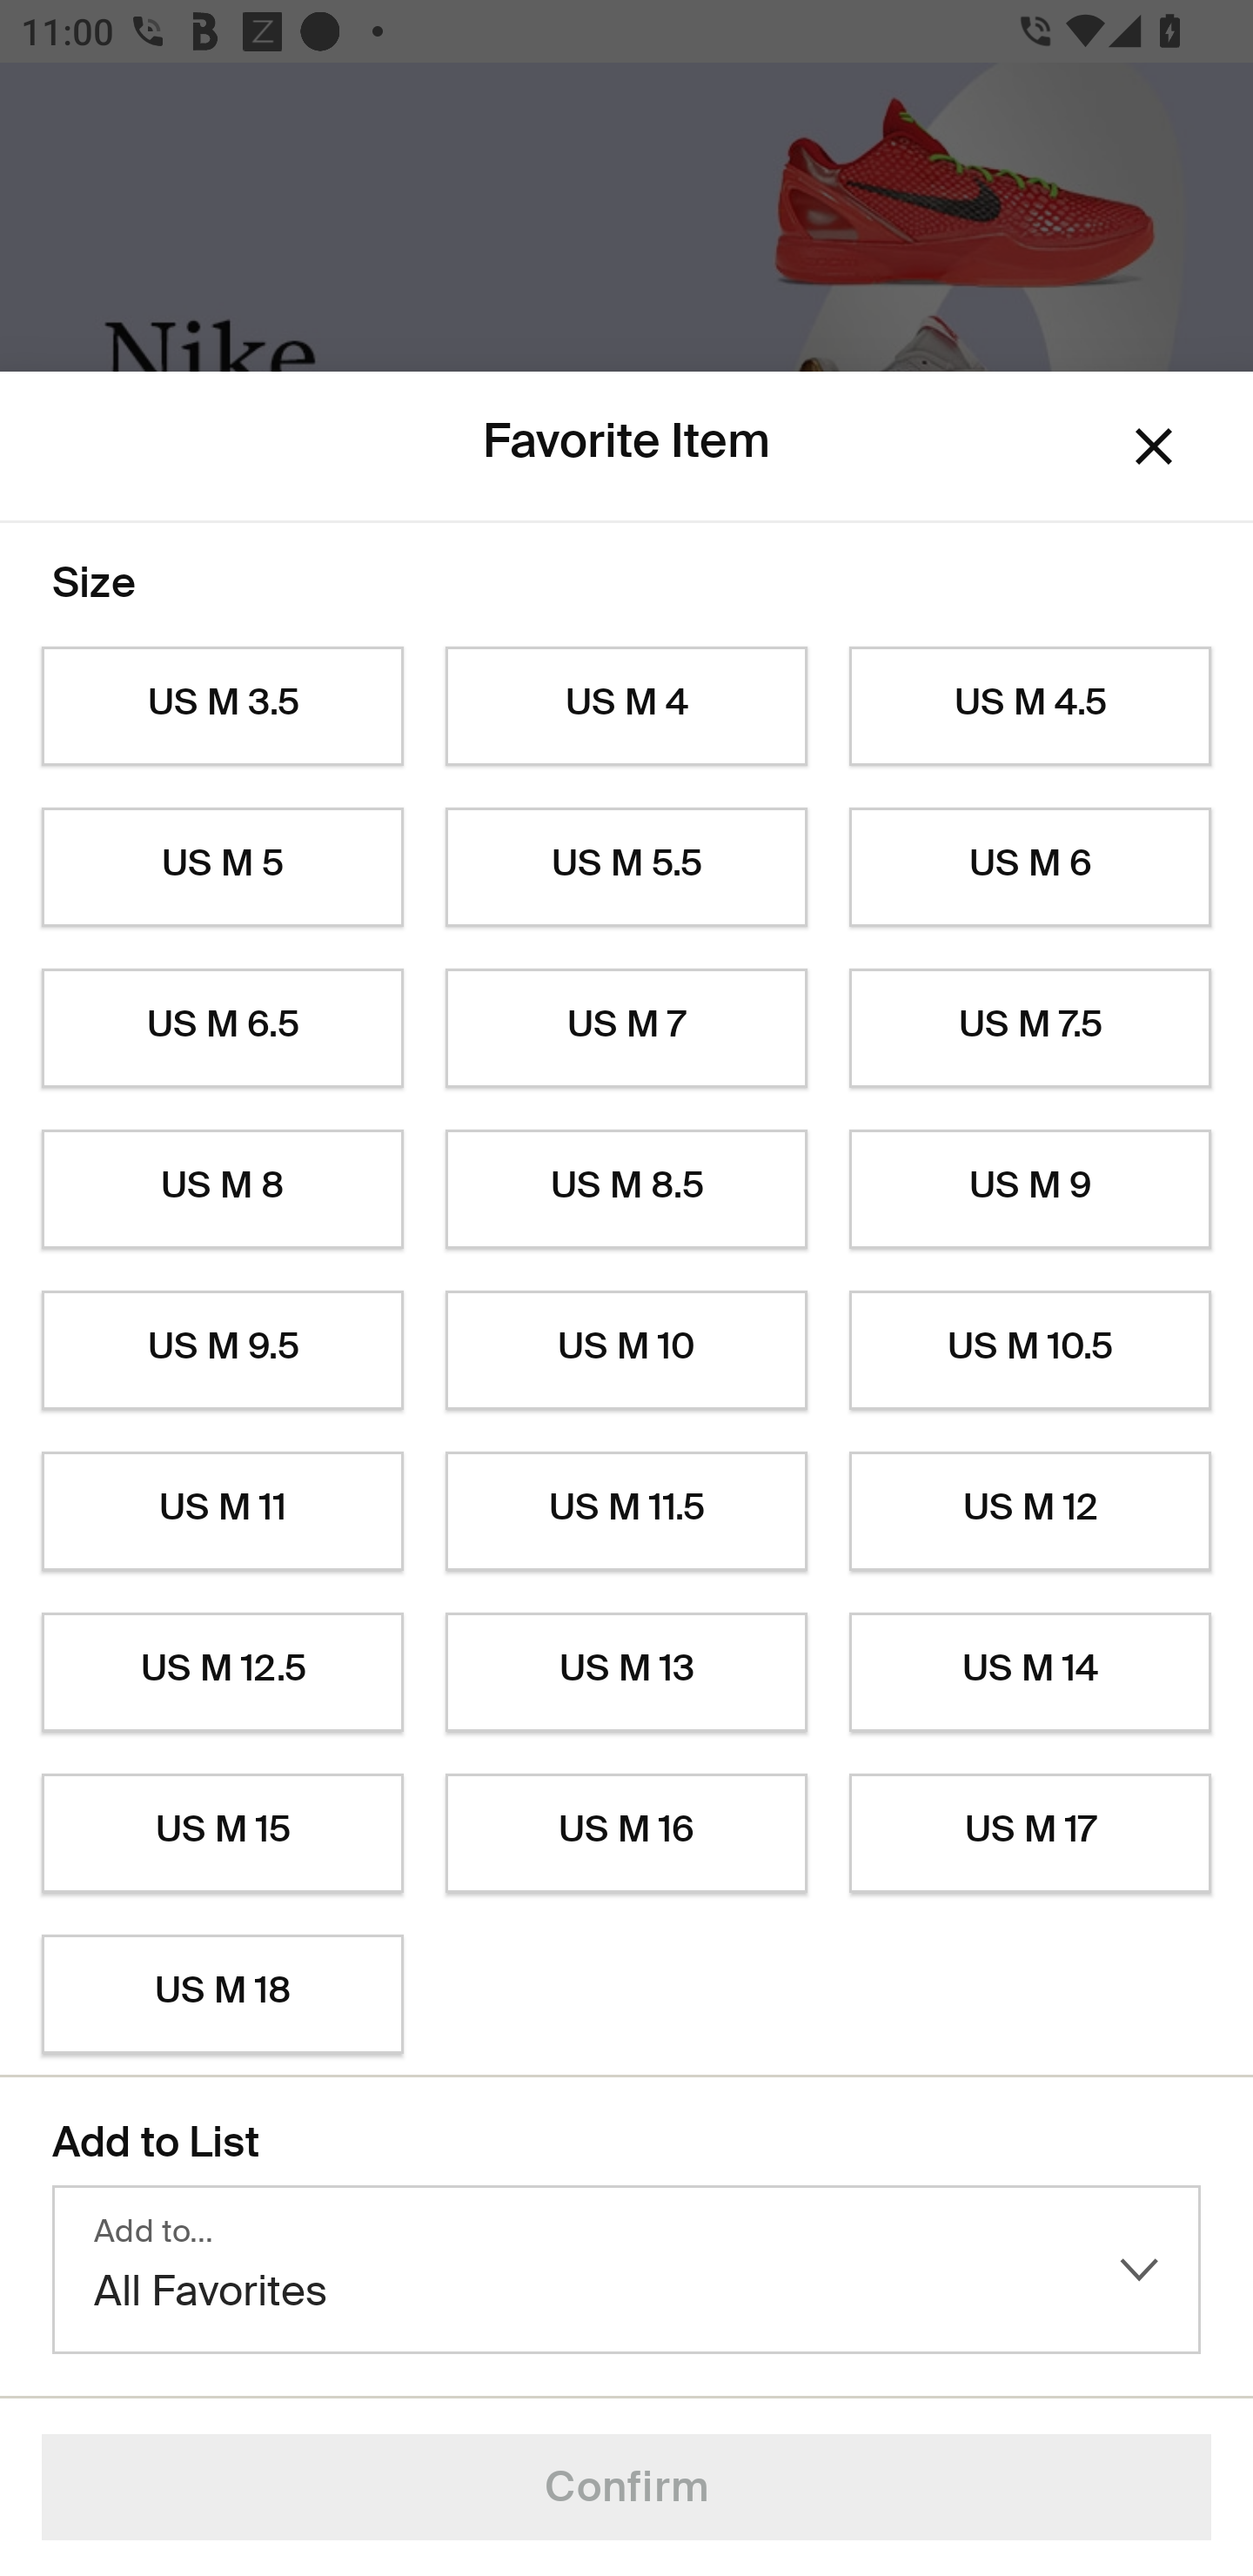  Describe the element at coordinates (1030, 867) in the screenshot. I see `US M 6` at that location.